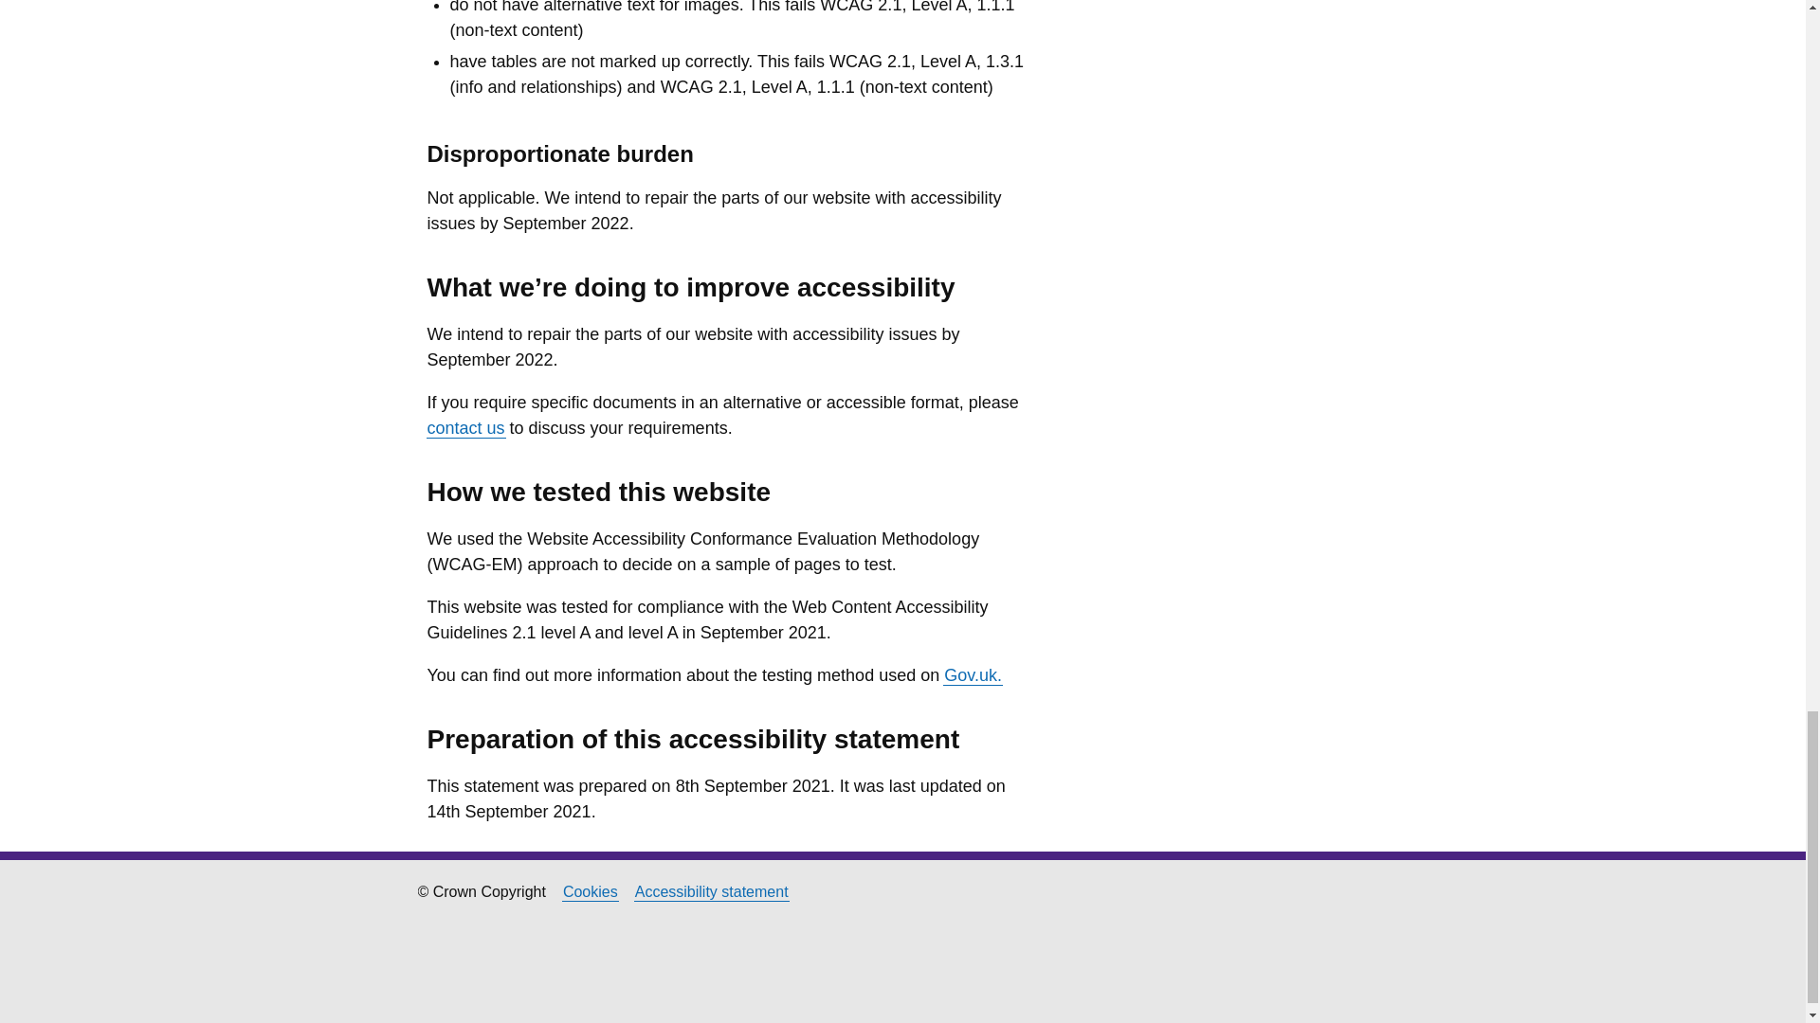 This screenshot has width=1820, height=1023. Describe the element at coordinates (973, 675) in the screenshot. I see `Gov.uk.` at that location.